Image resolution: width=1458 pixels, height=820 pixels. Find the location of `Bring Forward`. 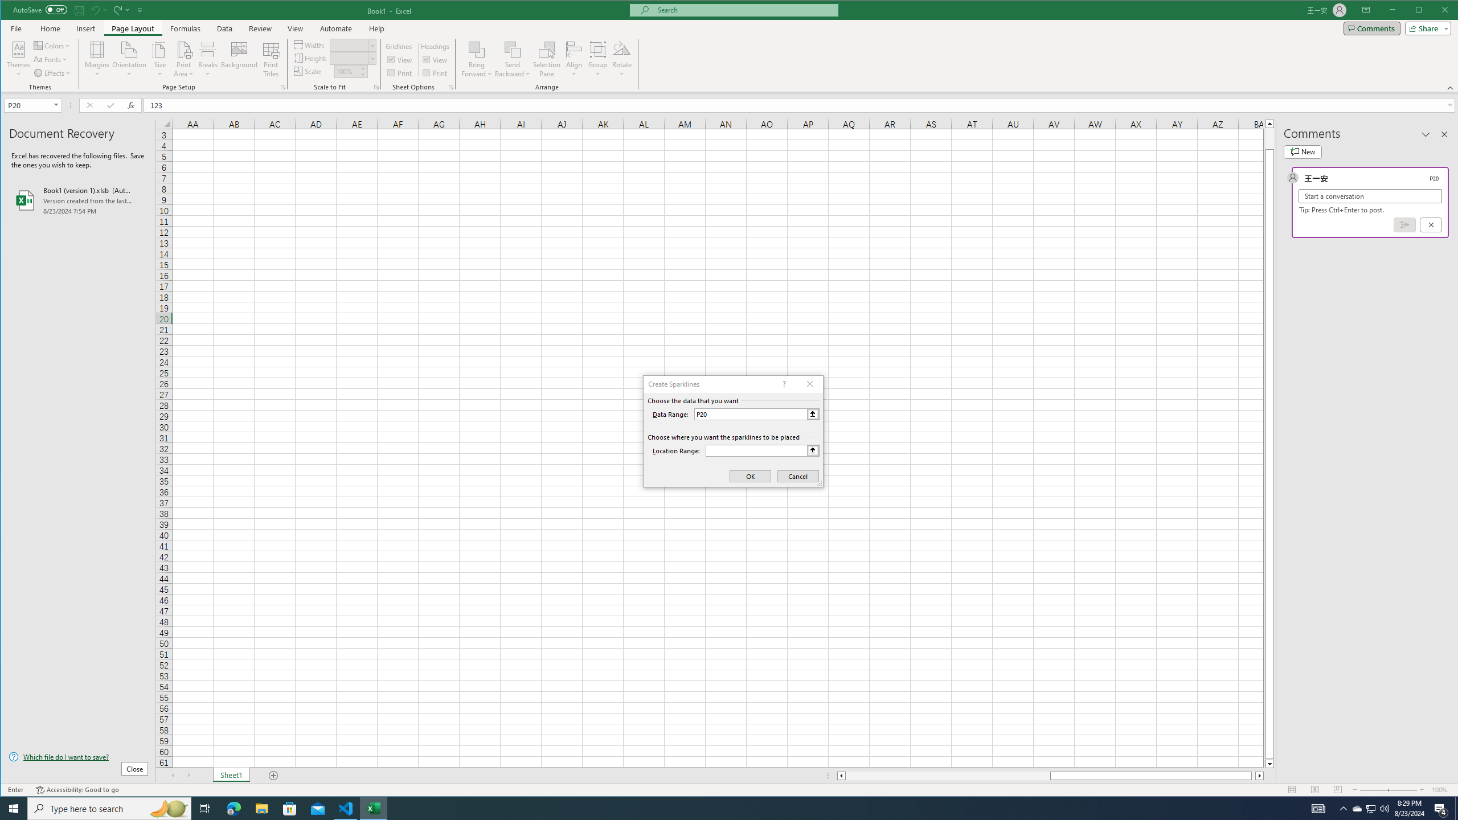

Bring Forward is located at coordinates (477, 59).